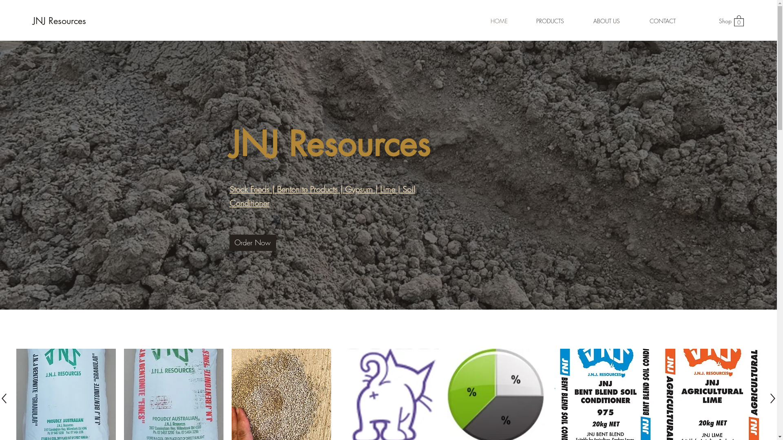  What do you see at coordinates (708, 21) in the screenshot?
I see `Shop` at bounding box center [708, 21].